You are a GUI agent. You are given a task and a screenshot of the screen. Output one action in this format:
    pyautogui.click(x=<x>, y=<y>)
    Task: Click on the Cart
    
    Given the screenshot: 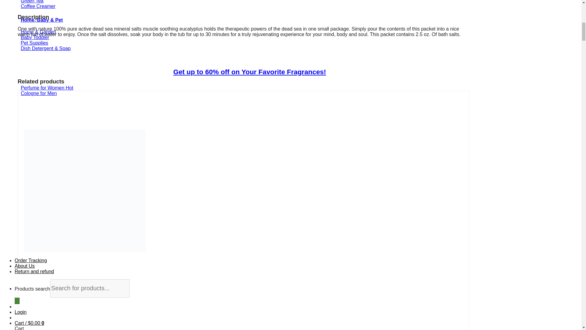 What is the action you would take?
    pyautogui.click(x=29, y=323)
    